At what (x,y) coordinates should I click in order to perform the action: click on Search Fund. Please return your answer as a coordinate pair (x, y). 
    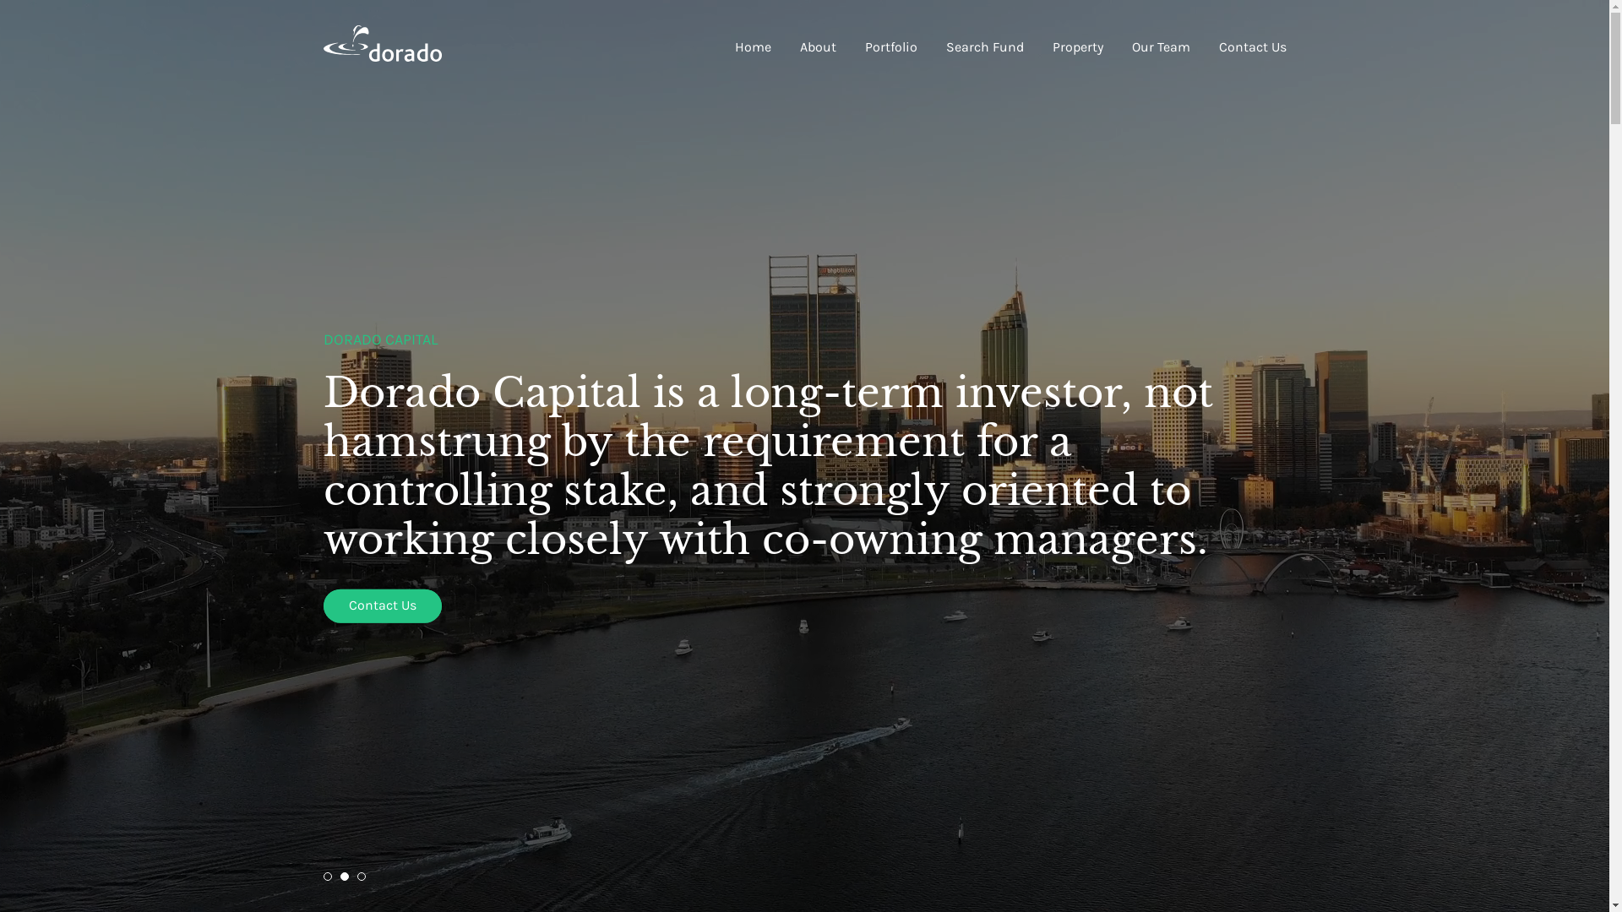
    Looking at the image, I should click on (985, 47).